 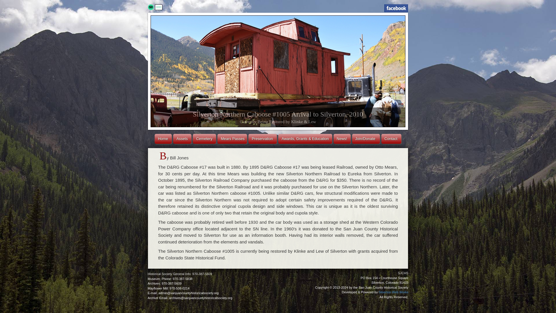 What do you see at coordinates (151, 7) in the screenshot?
I see `Read reviews on Tripadvisor ` at bounding box center [151, 7].